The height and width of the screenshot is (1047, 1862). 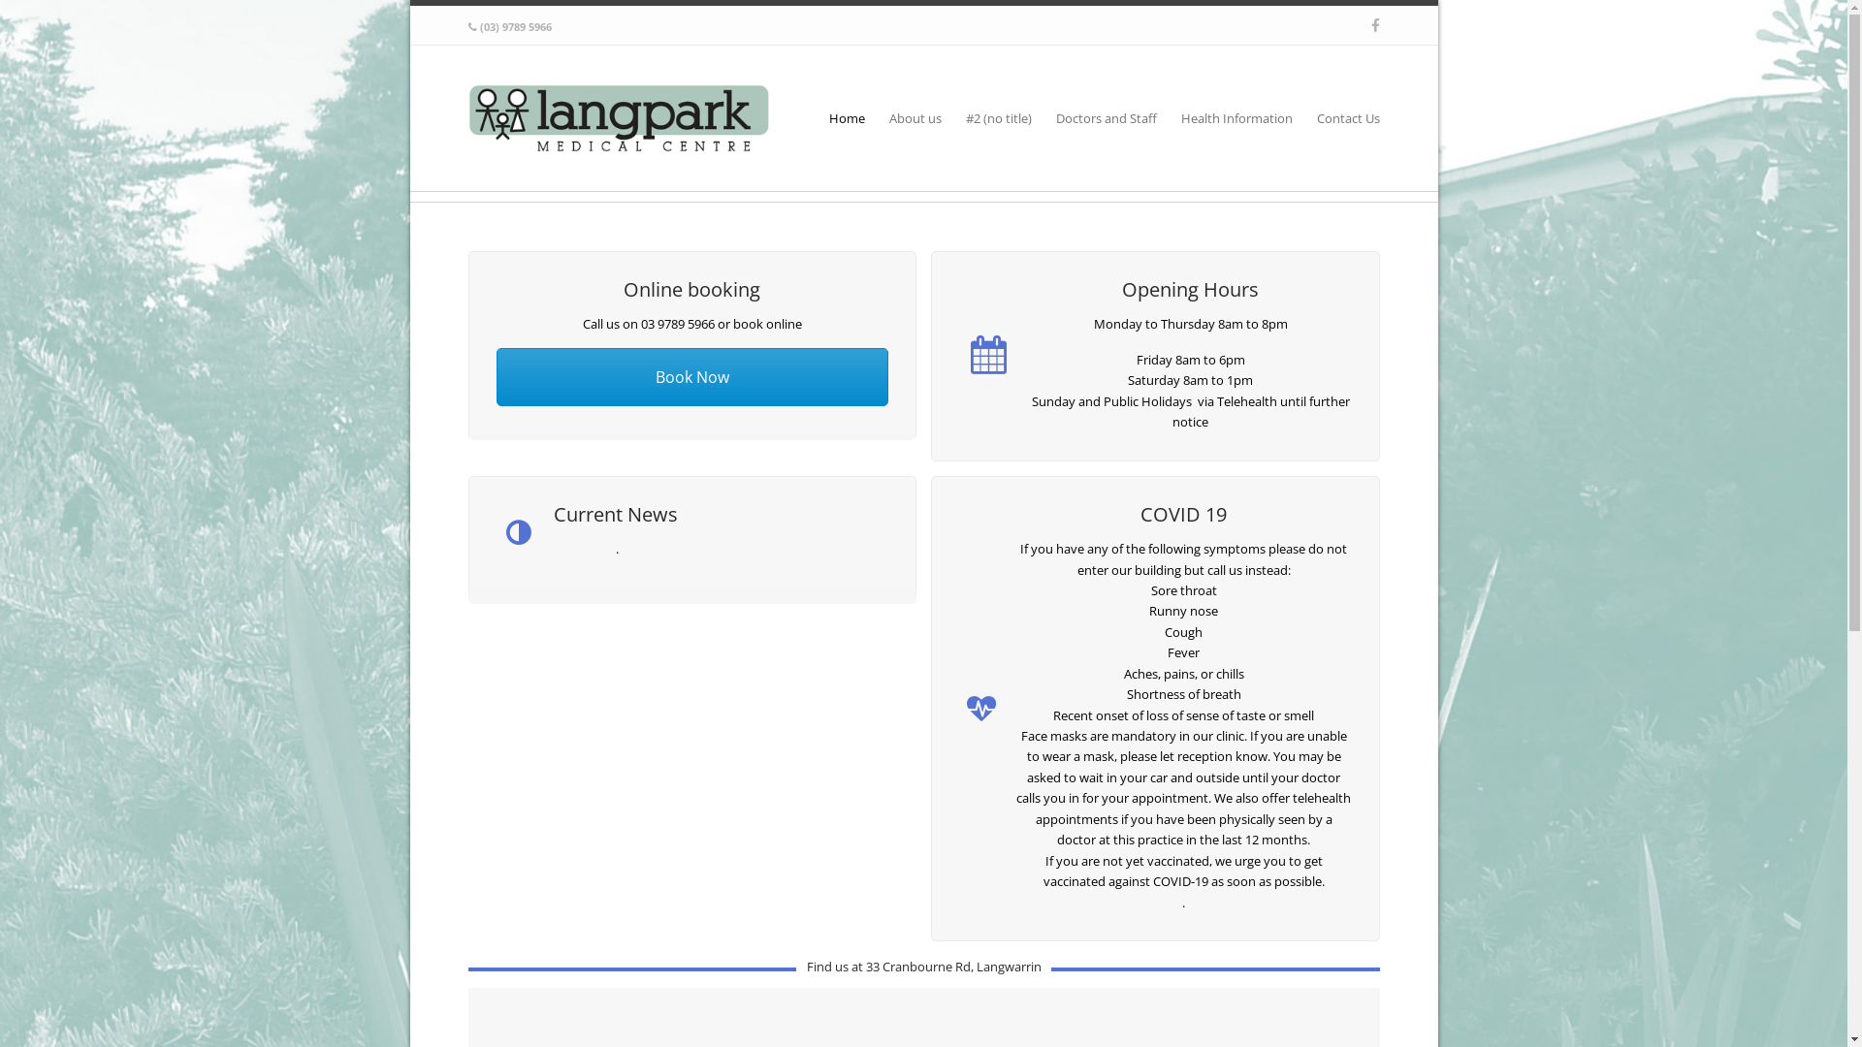 What do you see at coordinates (1375, 25) in the screenshot?
I see `Facebook` at bounding box center [1375, 25].